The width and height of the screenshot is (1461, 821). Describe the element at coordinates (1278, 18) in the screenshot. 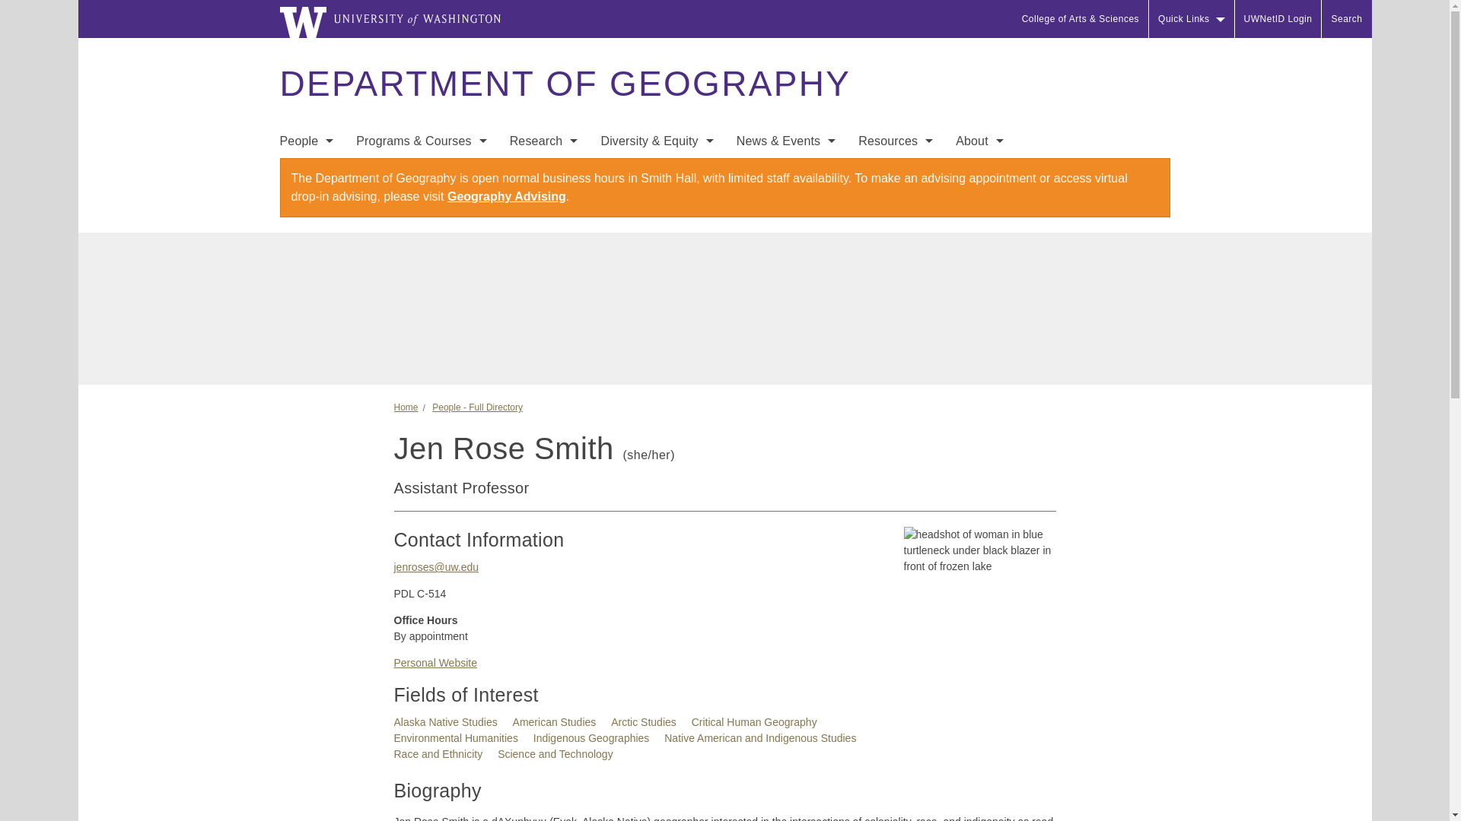

I see `UWNetID Login` at that location.